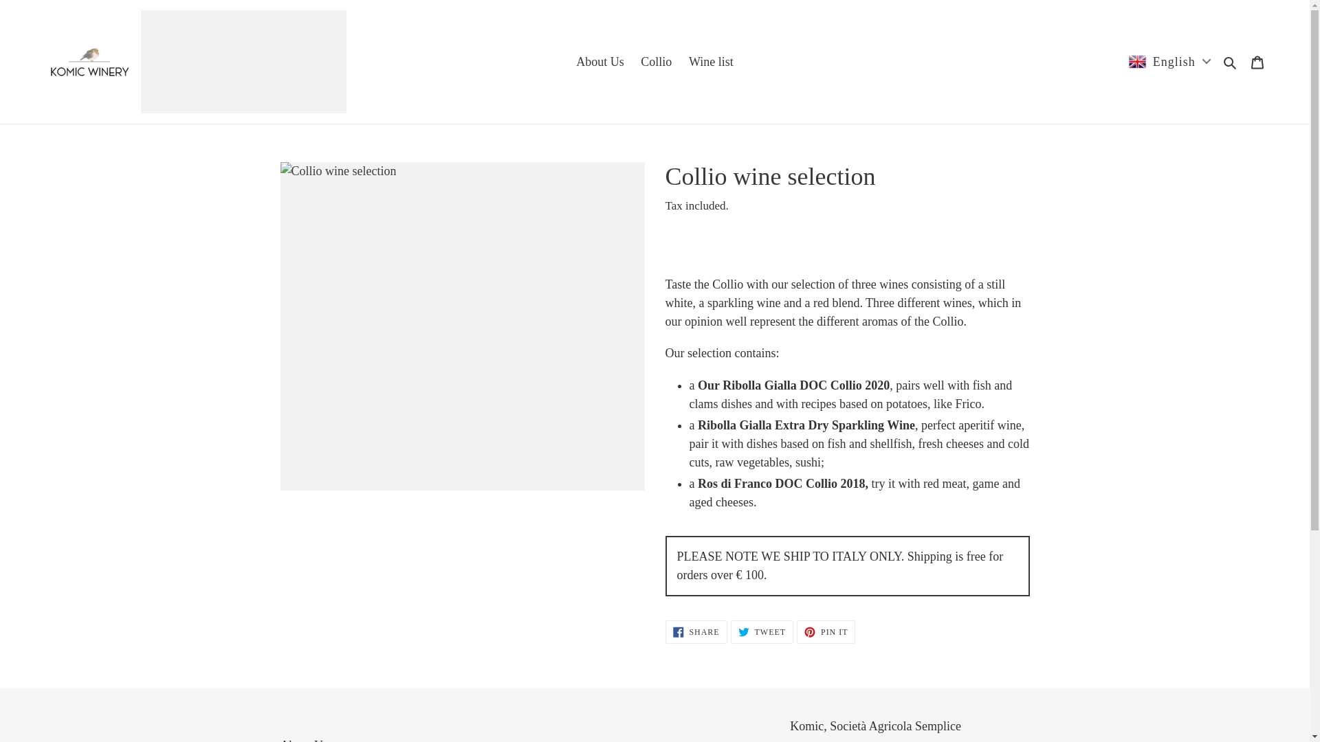 The width and height of the screenshot is (1320, 742). Describe the element at coordinates (1231, 62) in the screenshot. I see `Wine list` at that location.